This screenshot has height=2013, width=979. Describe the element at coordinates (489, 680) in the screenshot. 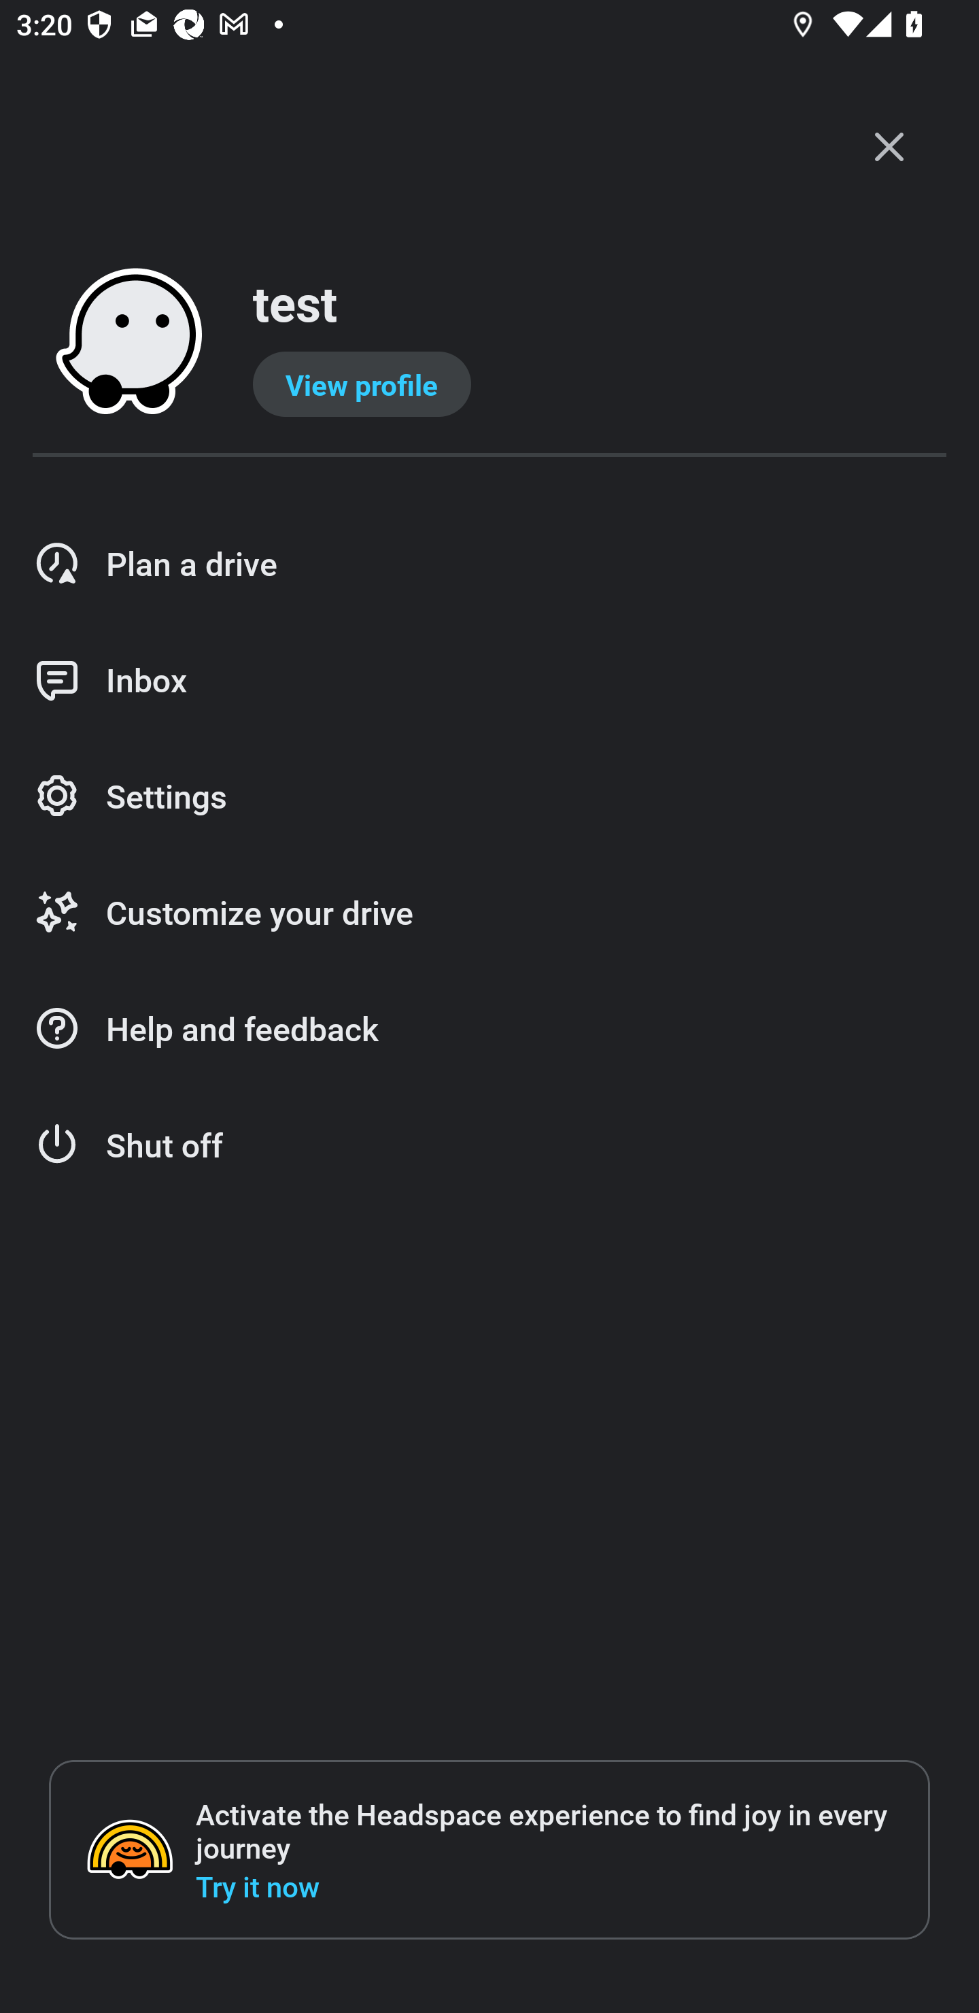

I see `ACTION_CELL_ICON Inbox ACTION_CELL_TEXT` at that location.